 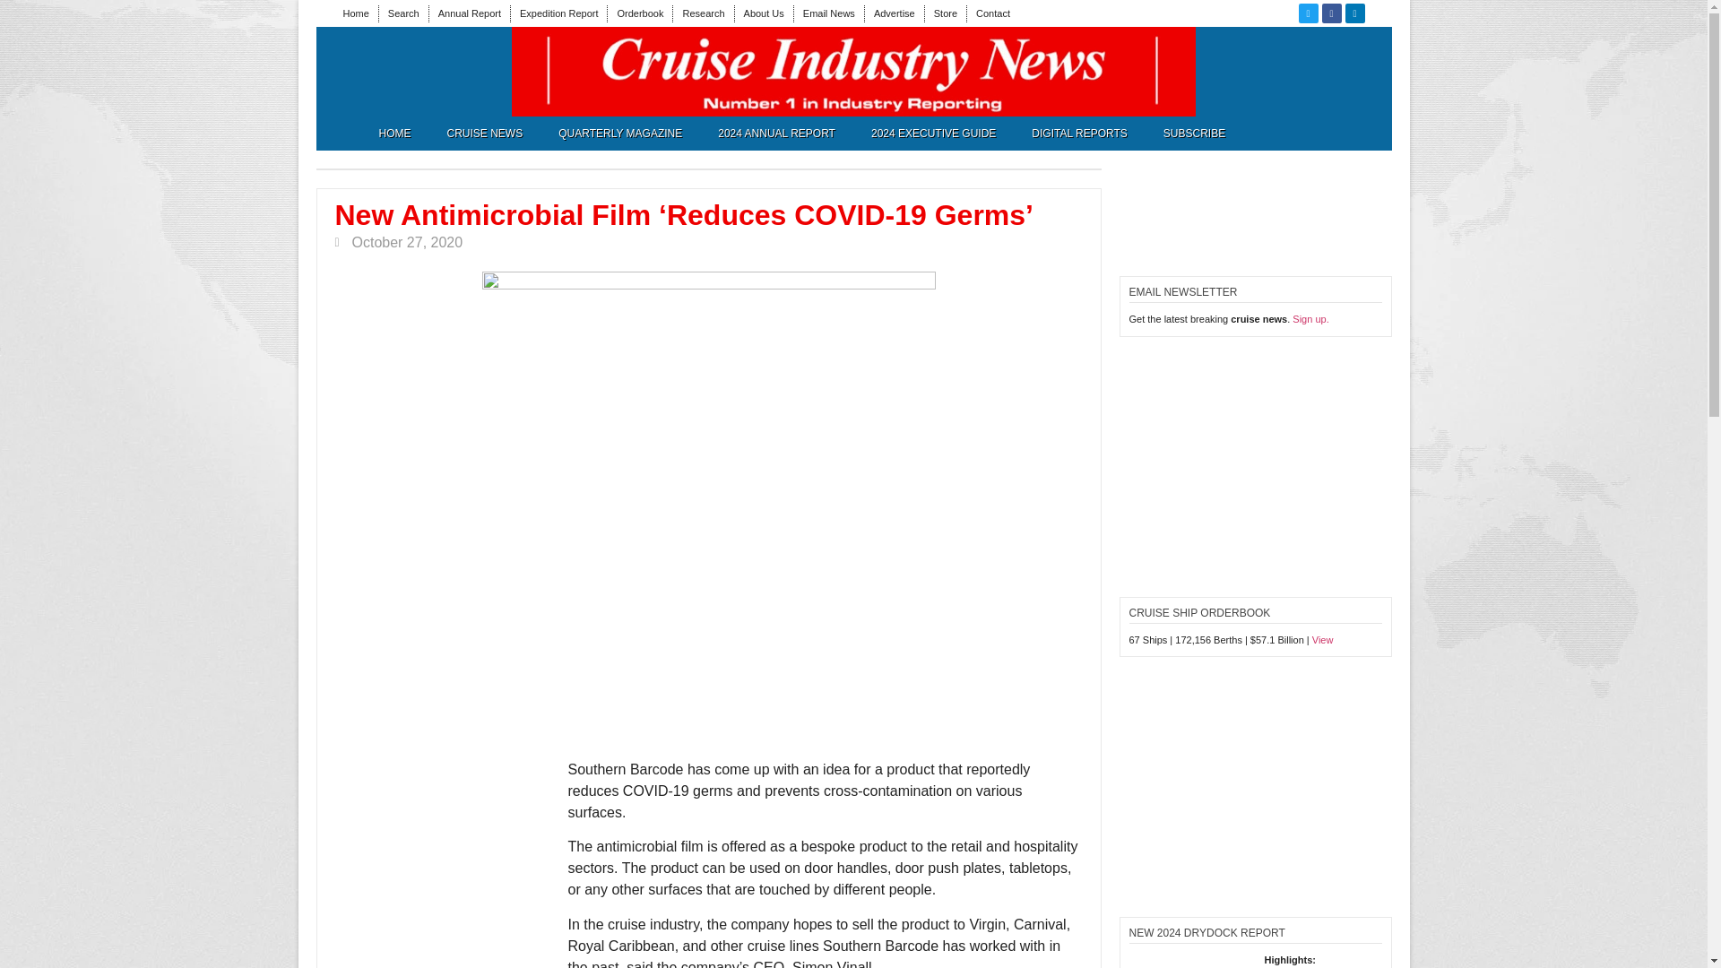 I want to click on Contact, so click(x=993, y=13).